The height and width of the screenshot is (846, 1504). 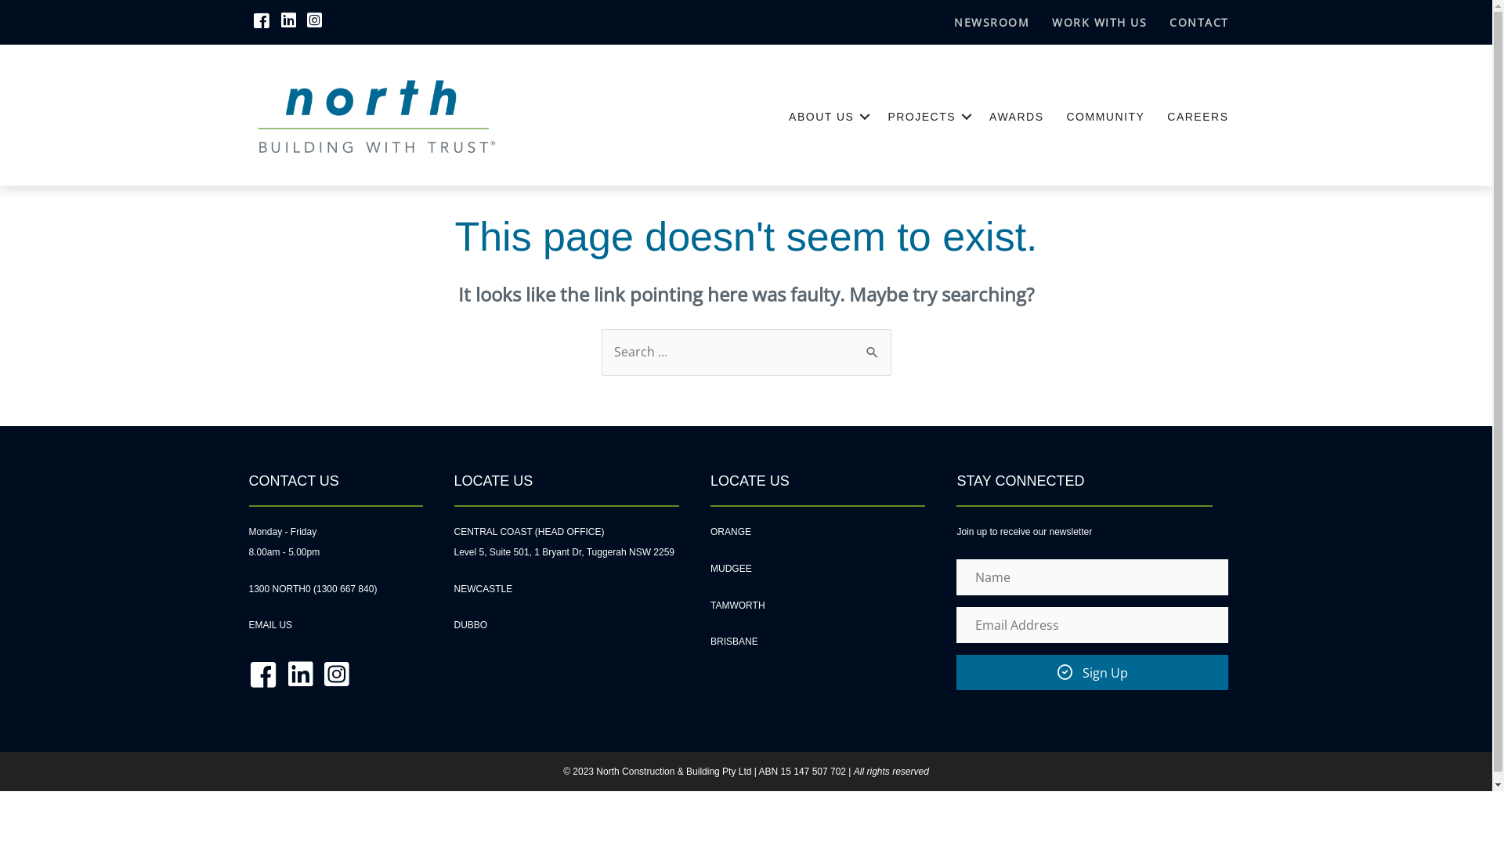 I want to click on CONTACT, so click(x=1199, y=23).